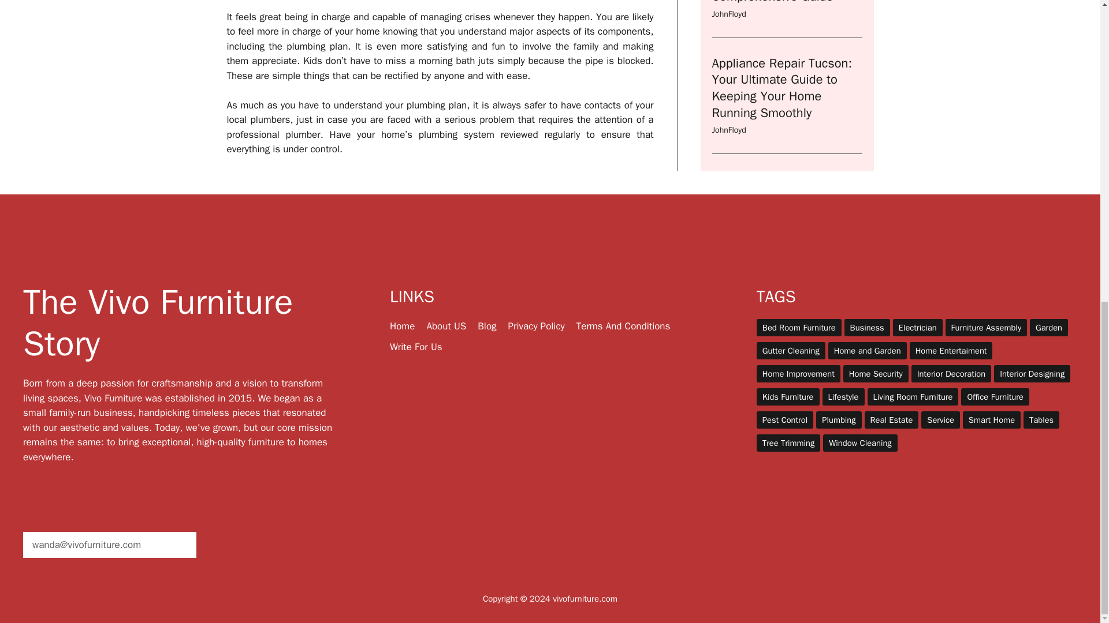  Describe the element at coordinates (790, 351) in the screenshot. I see `Gutter Cleaning` at that location.